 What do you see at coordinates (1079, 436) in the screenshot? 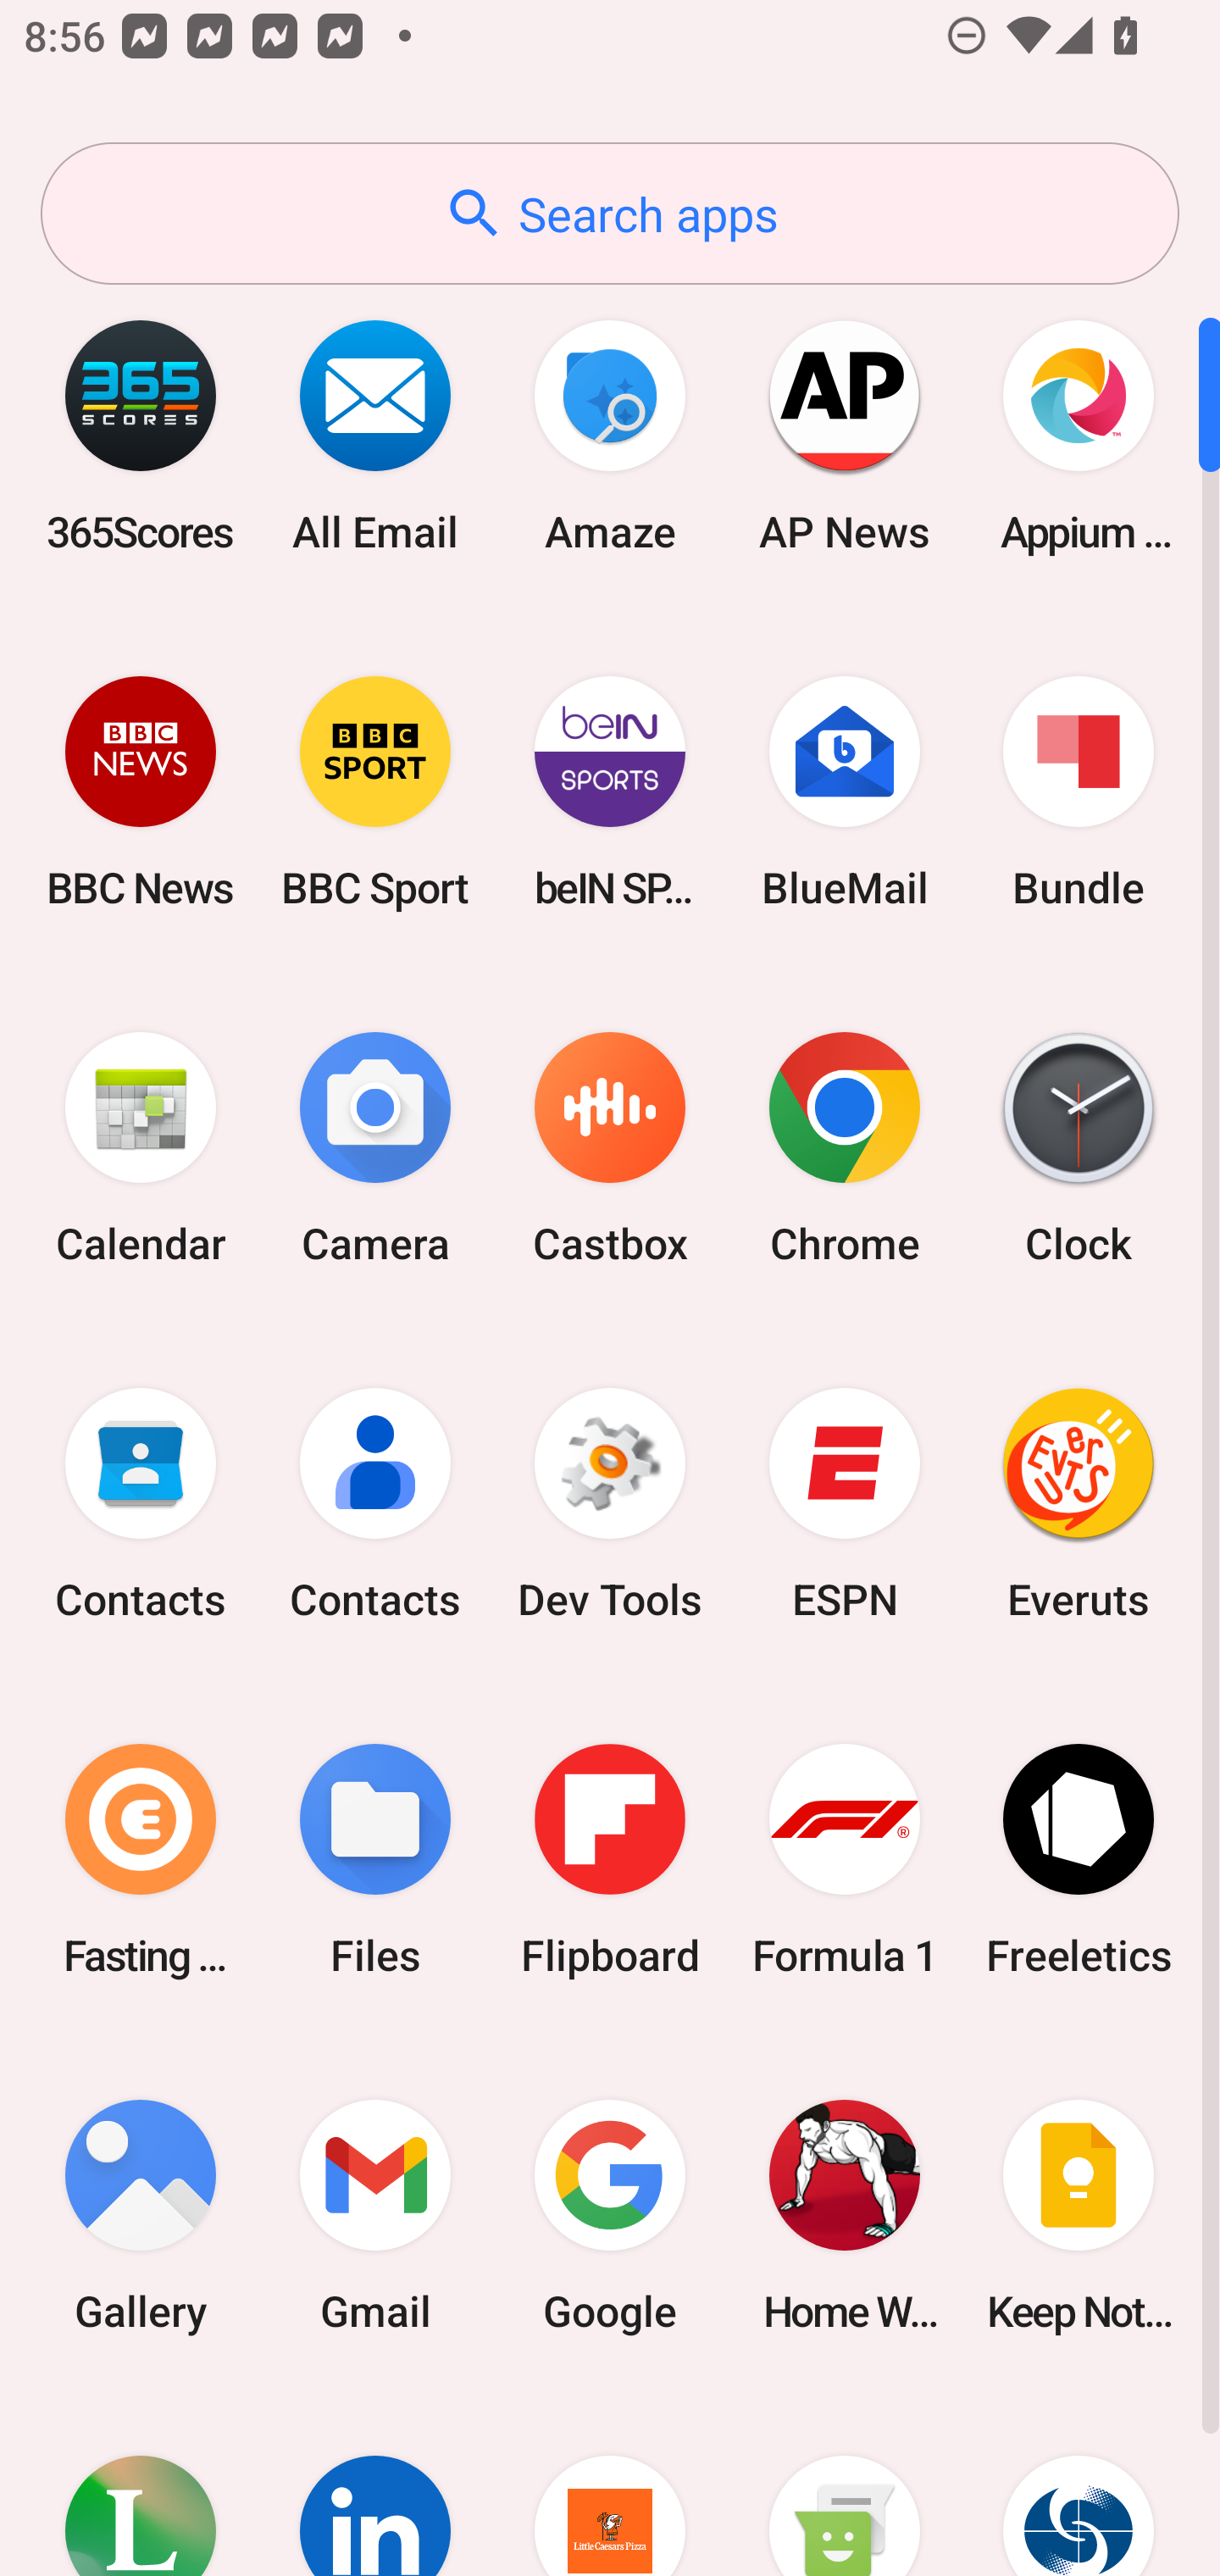
I see `Appium Settings` at bounding box center [1079, 436].